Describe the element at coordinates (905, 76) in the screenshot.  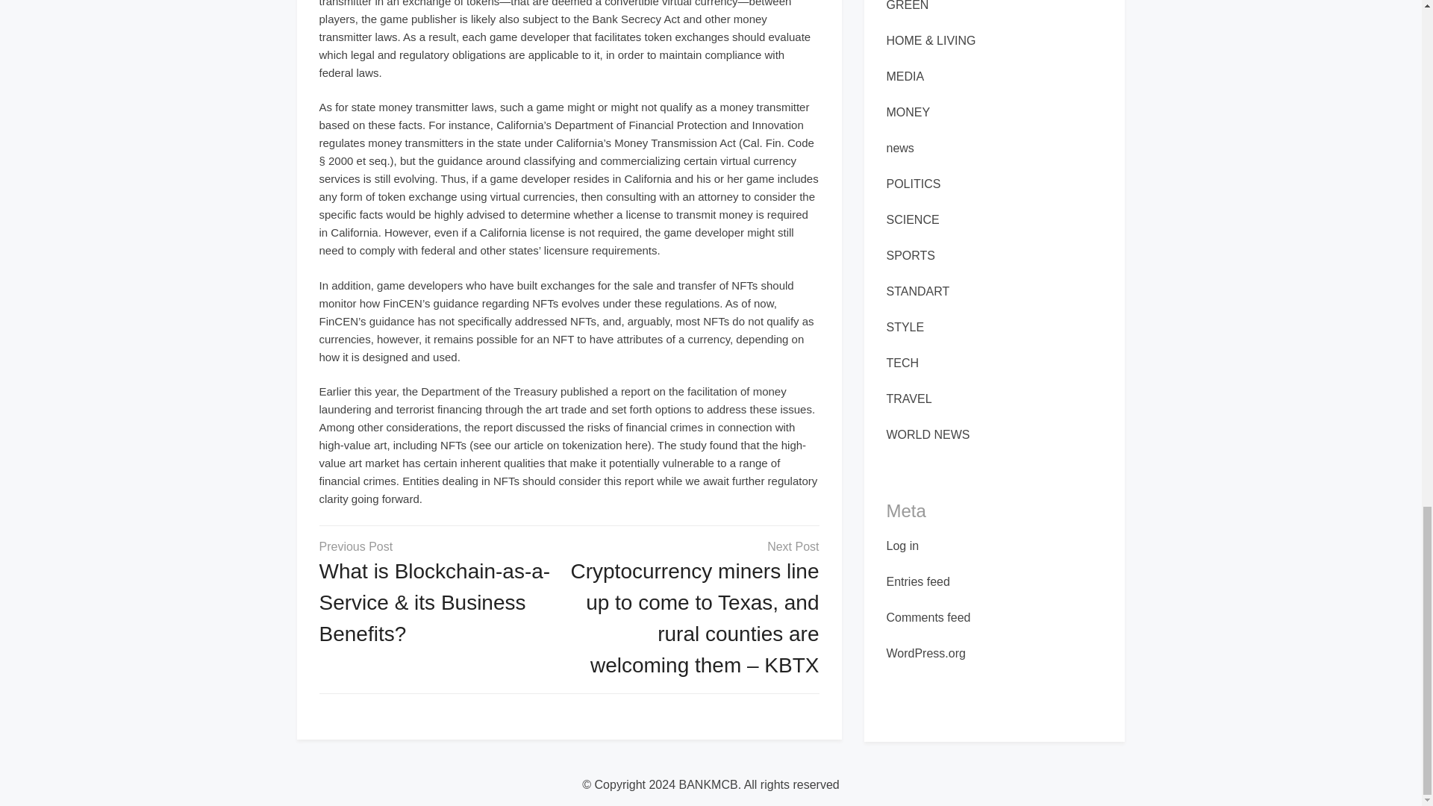
I see `MEDIA` at that location.